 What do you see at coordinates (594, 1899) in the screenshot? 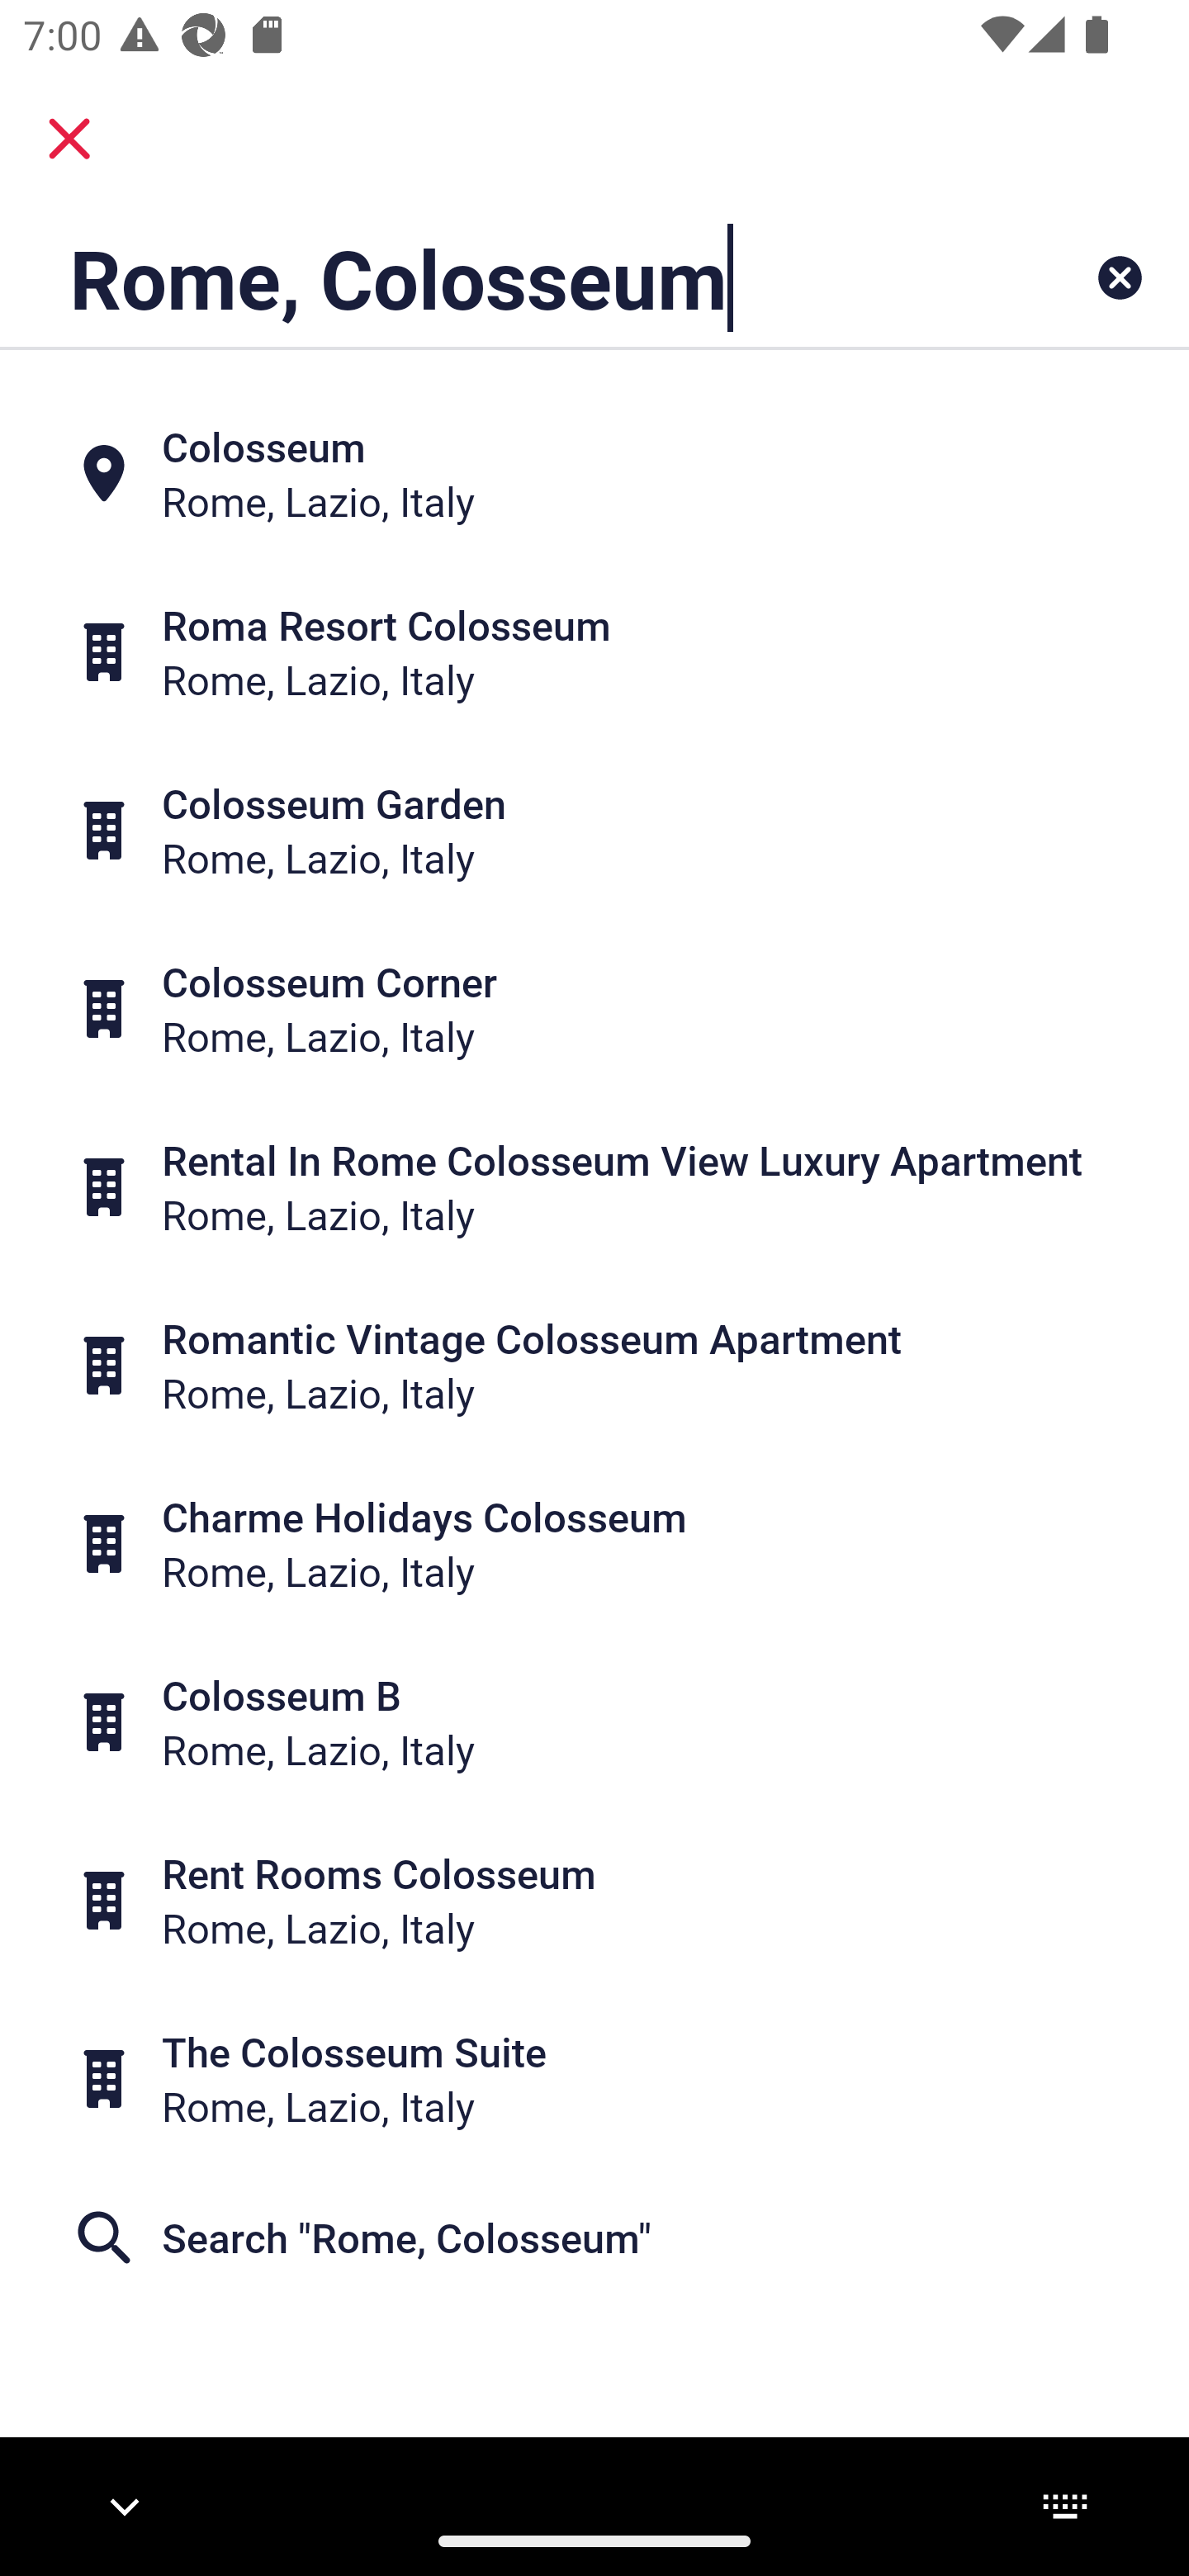
I see `Rent Rooms Colosseum Rome, Lazio, Italy` at bounding box center [594, 1899].